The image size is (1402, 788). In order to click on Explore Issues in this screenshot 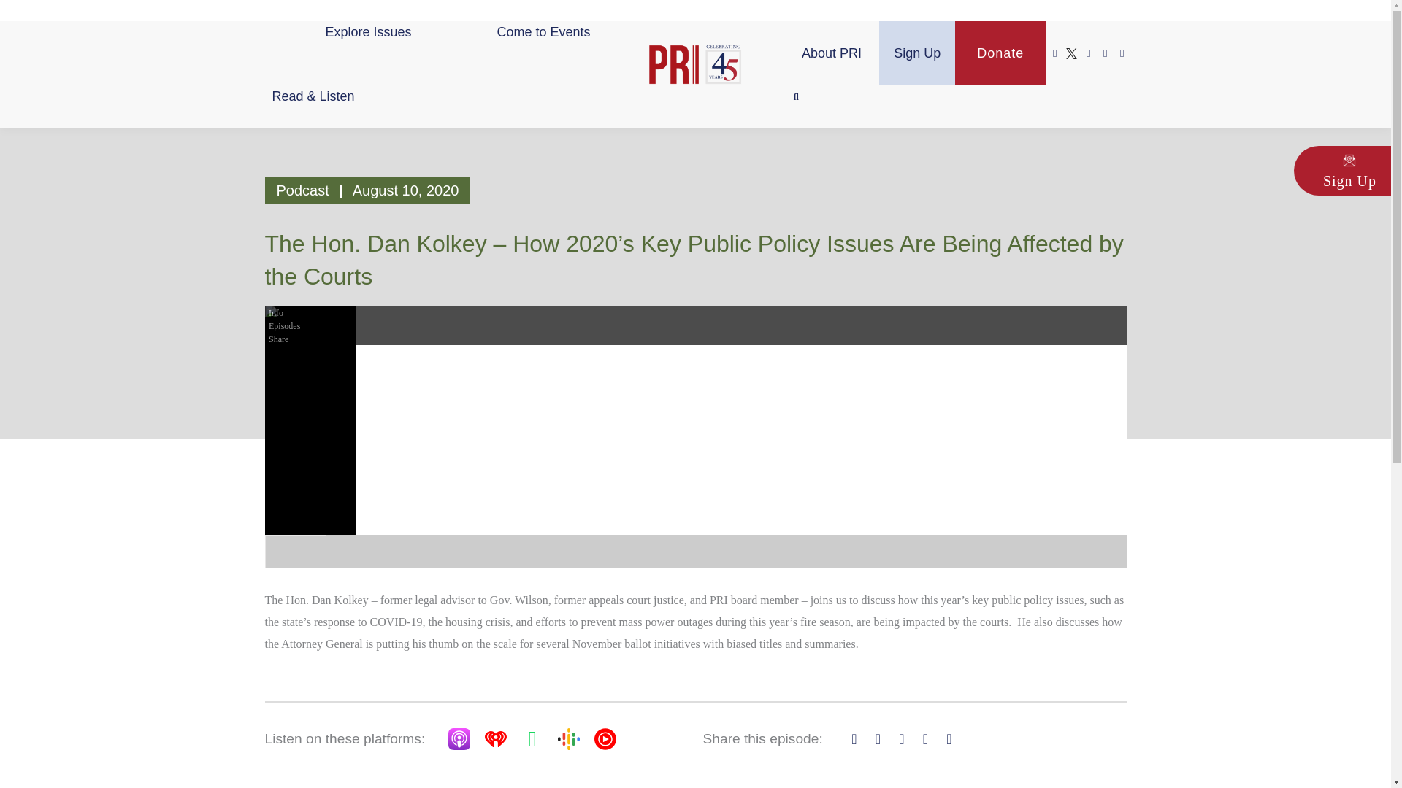, I will do `click(368, 32)`.